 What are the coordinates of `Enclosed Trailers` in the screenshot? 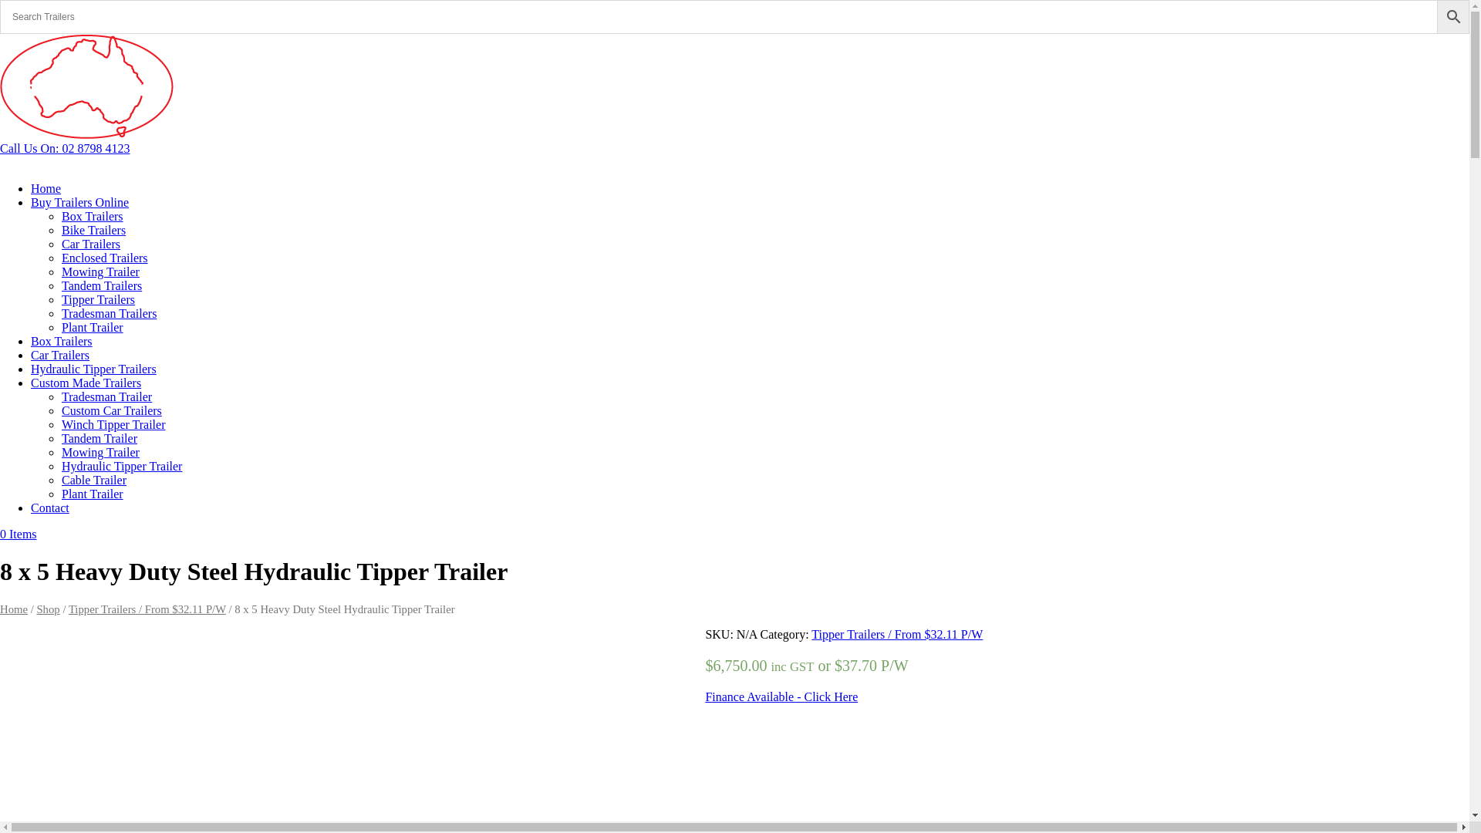 It's located at (105, 258).